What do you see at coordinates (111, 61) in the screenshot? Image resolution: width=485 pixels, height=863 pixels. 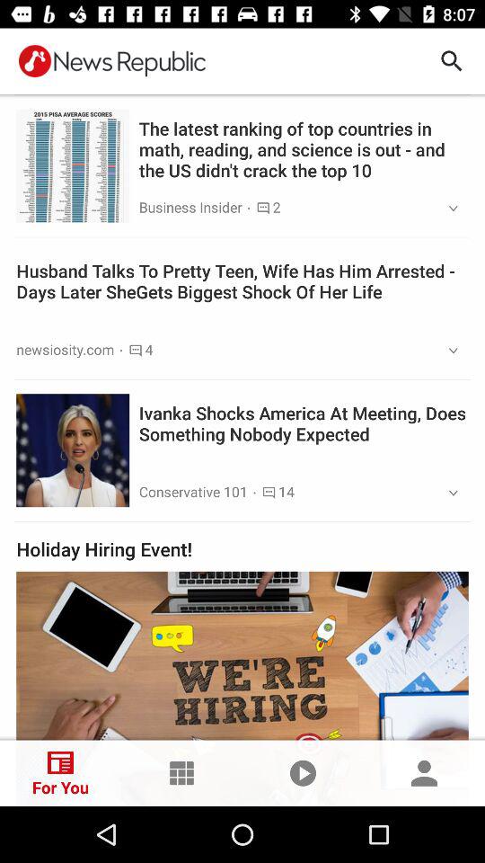 I see `news  republic` at bounding box center [111, 61].